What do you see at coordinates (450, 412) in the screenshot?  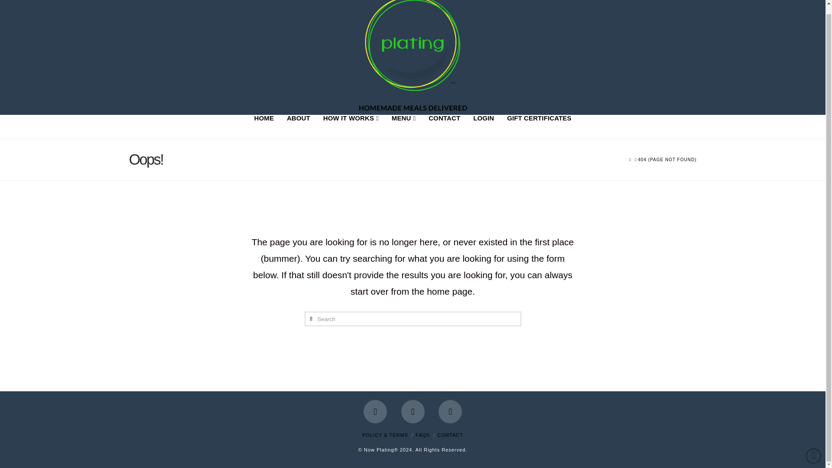 I see `Instagram` at bounding box center [450, 412].